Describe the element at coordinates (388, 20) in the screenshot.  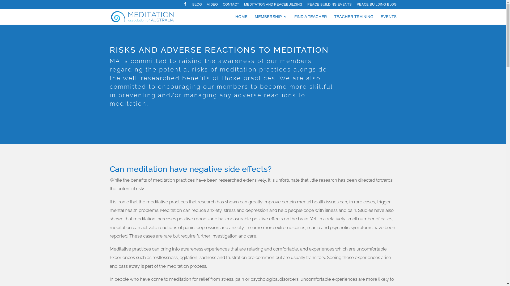
I see `EVENTS` at that location.